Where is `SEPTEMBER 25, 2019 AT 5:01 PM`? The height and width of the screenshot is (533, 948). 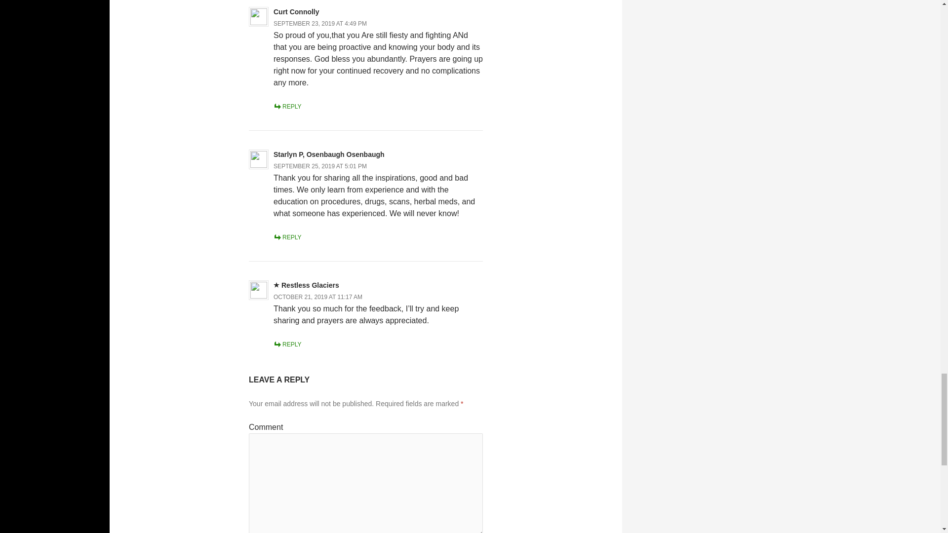
SEPTEMBER 25, 2019 AT 5:01 PM is located at coordinates (320, 166).